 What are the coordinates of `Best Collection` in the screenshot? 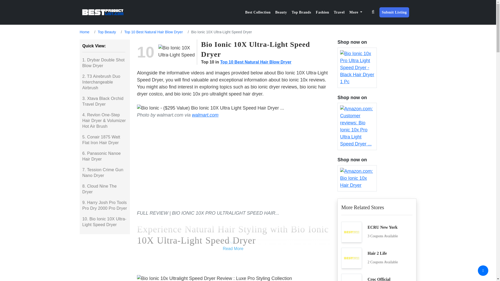 It's located at (258, 12).